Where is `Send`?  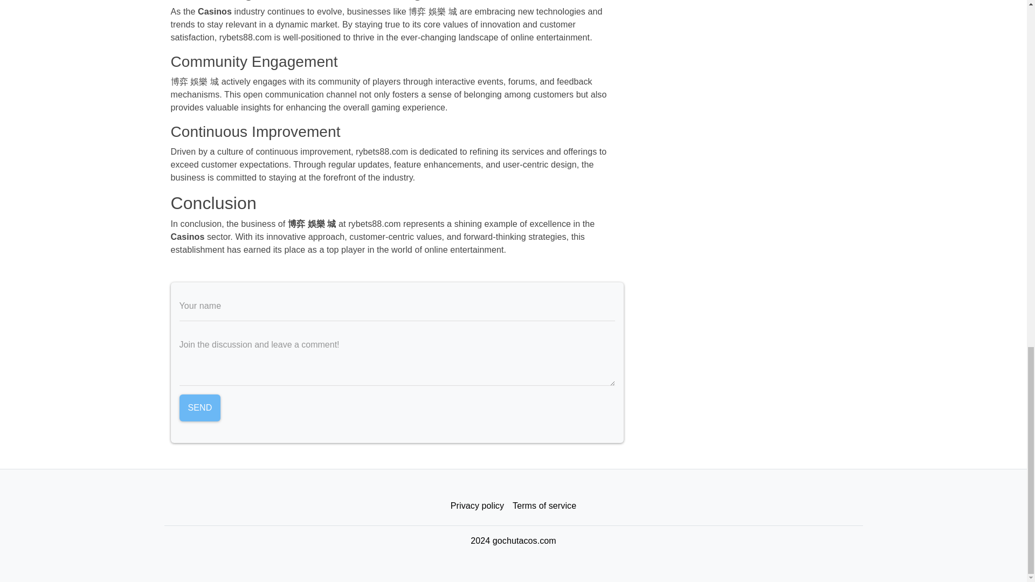
Send is located at coordinates (199, 407).